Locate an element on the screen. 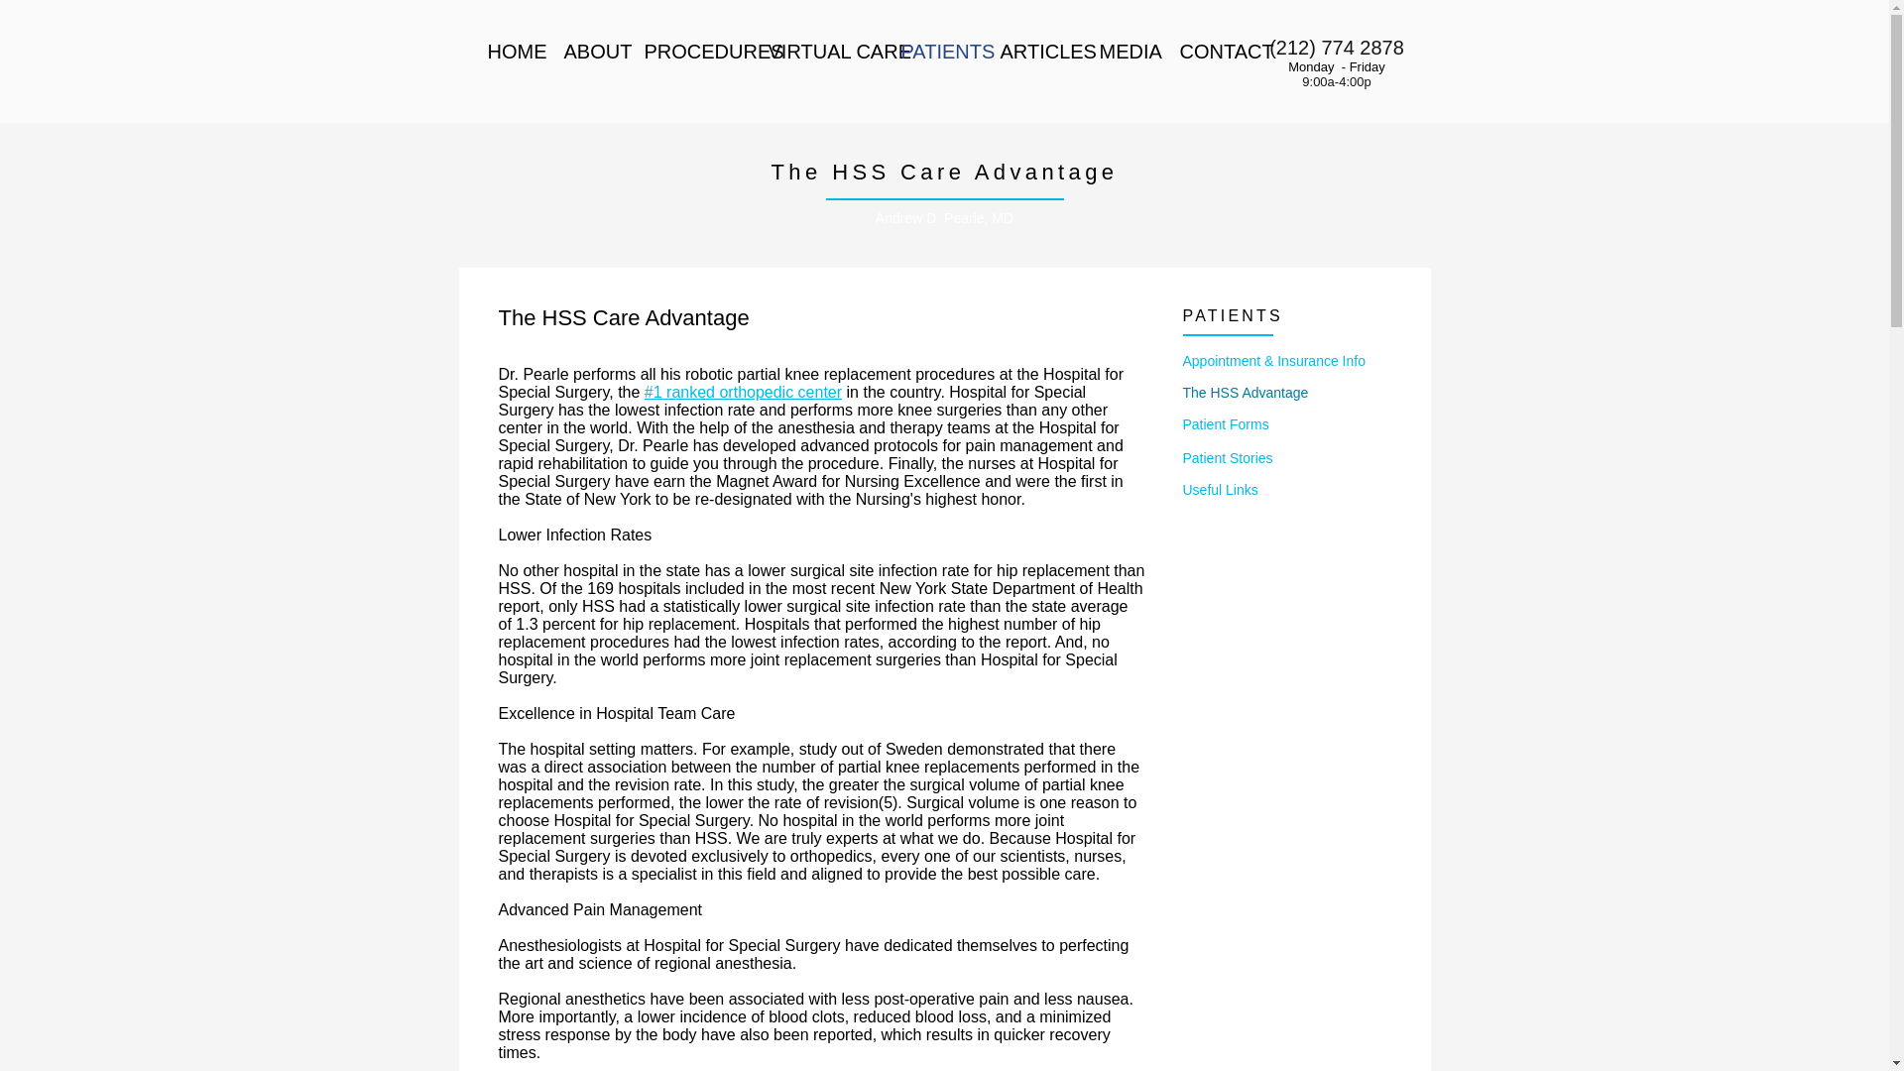  PROCEDURES is located at coordinates (690, 52).